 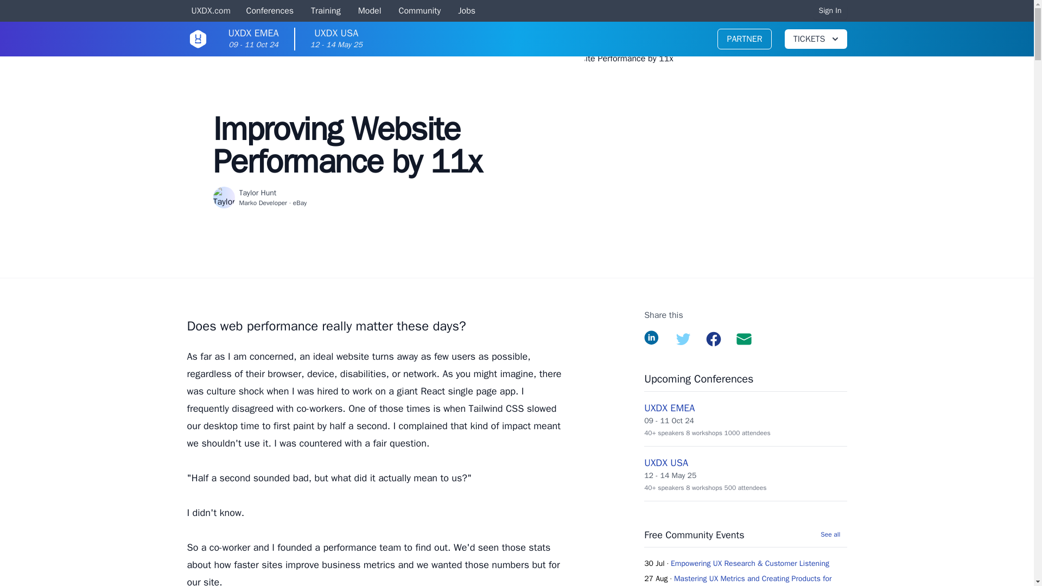 What do you see at coordinates (713, 339) in the screenshot?
I see `Jobs` at bounding box center [713, 339].